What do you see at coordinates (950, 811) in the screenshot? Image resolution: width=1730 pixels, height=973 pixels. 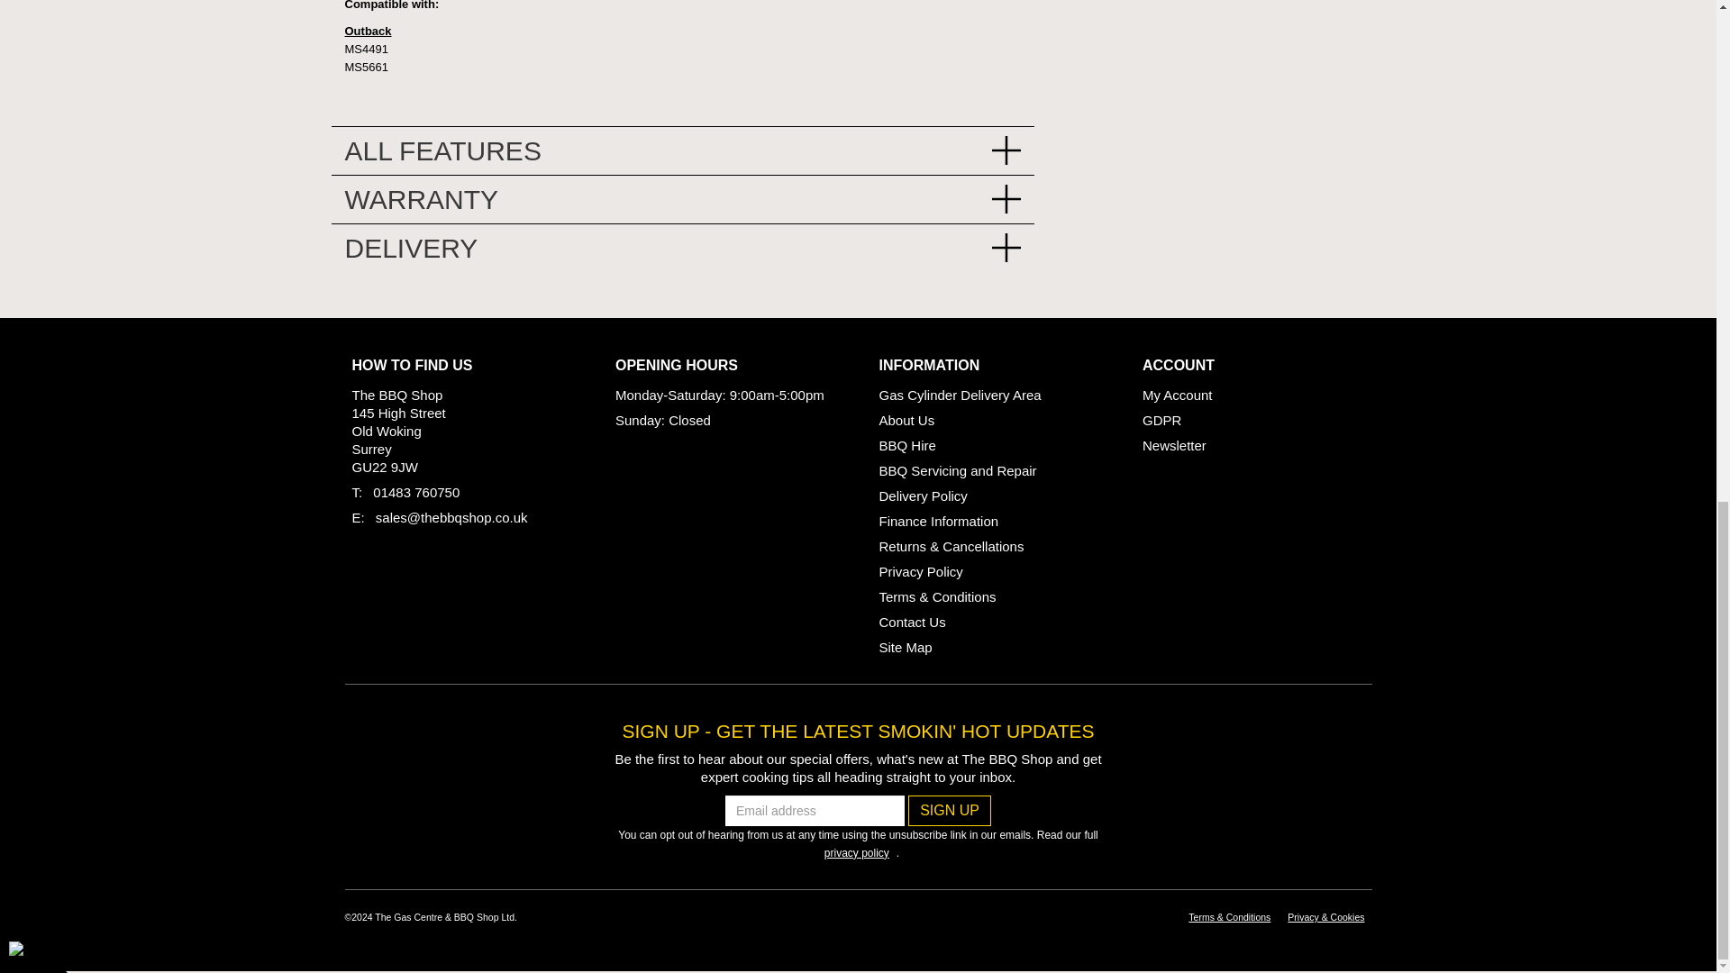 I see `Sign up` at bounding box center [950, 811].